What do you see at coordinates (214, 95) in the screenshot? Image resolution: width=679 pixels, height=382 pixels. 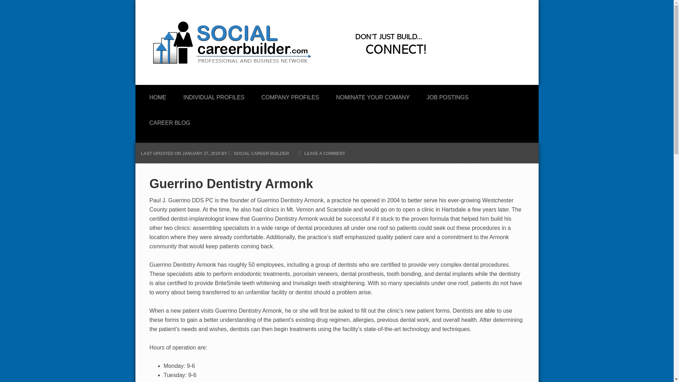 I see `INDIVIDUAL PROFILES` at bounding box center [214, 95].